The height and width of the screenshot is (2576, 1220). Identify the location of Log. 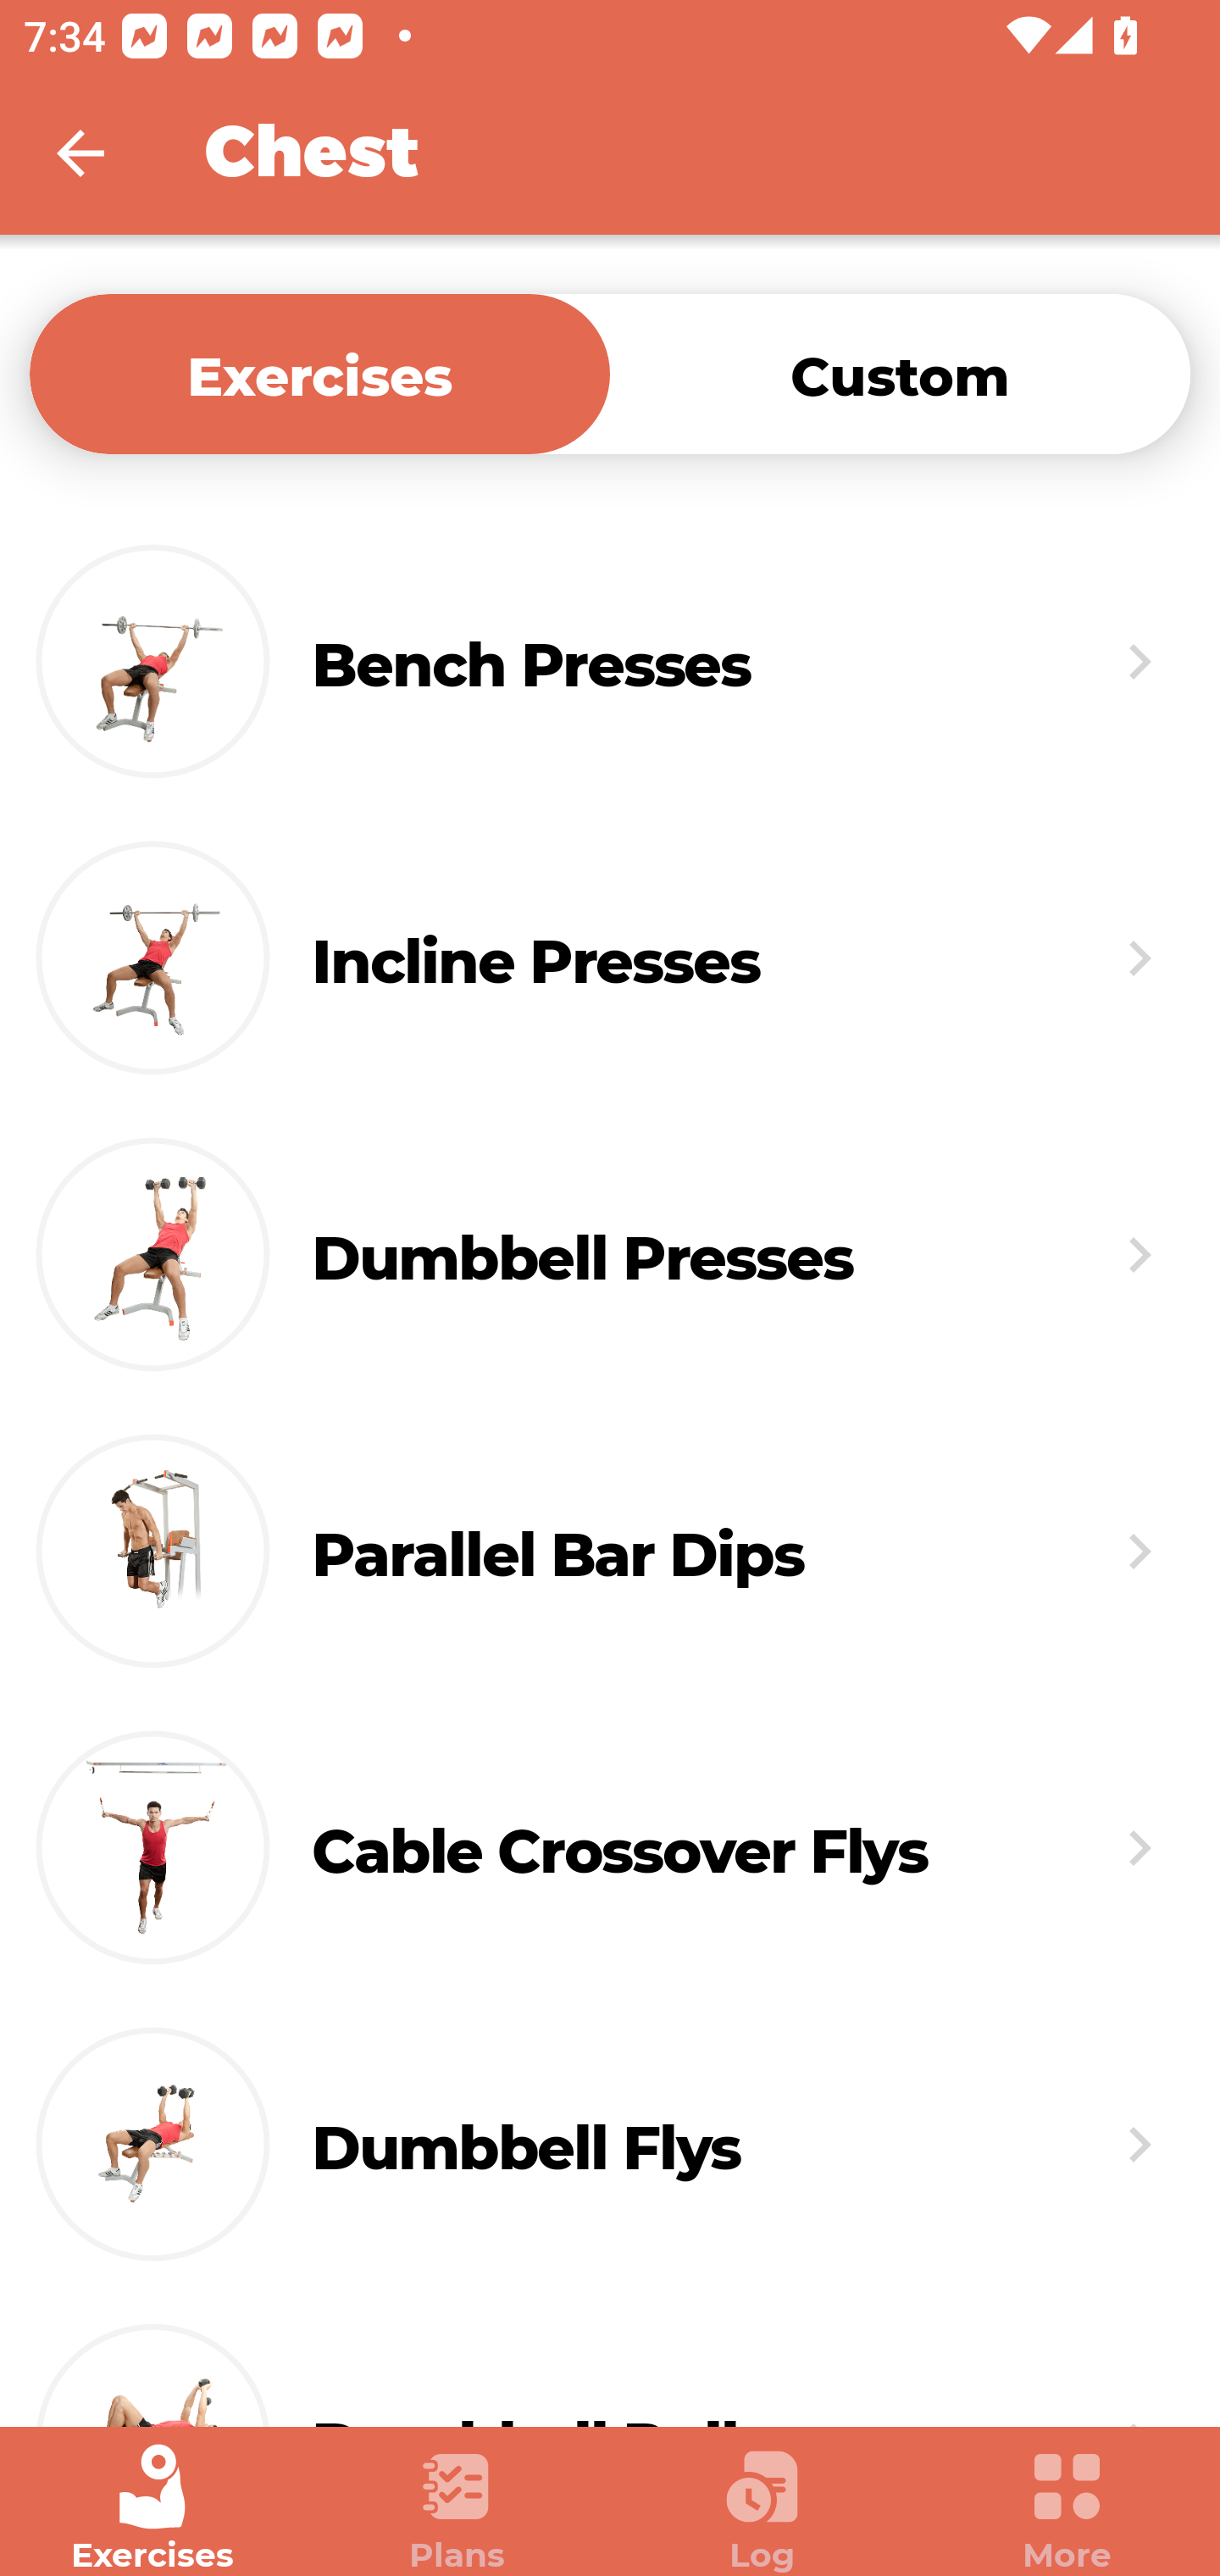
(762, 2508).